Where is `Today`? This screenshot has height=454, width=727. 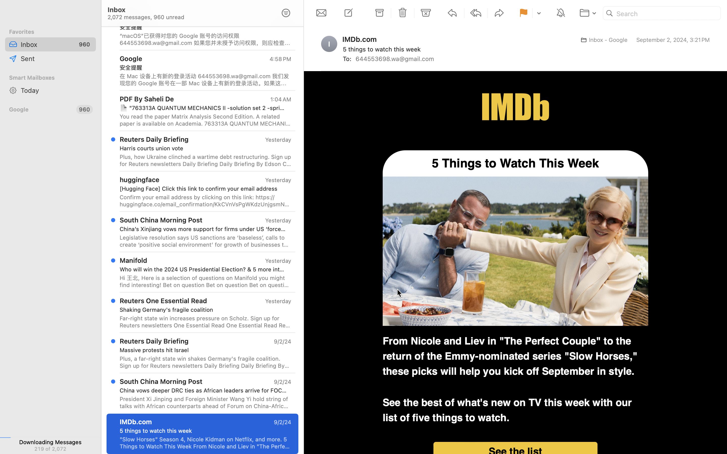
Today is located at coordinates (56, 90).